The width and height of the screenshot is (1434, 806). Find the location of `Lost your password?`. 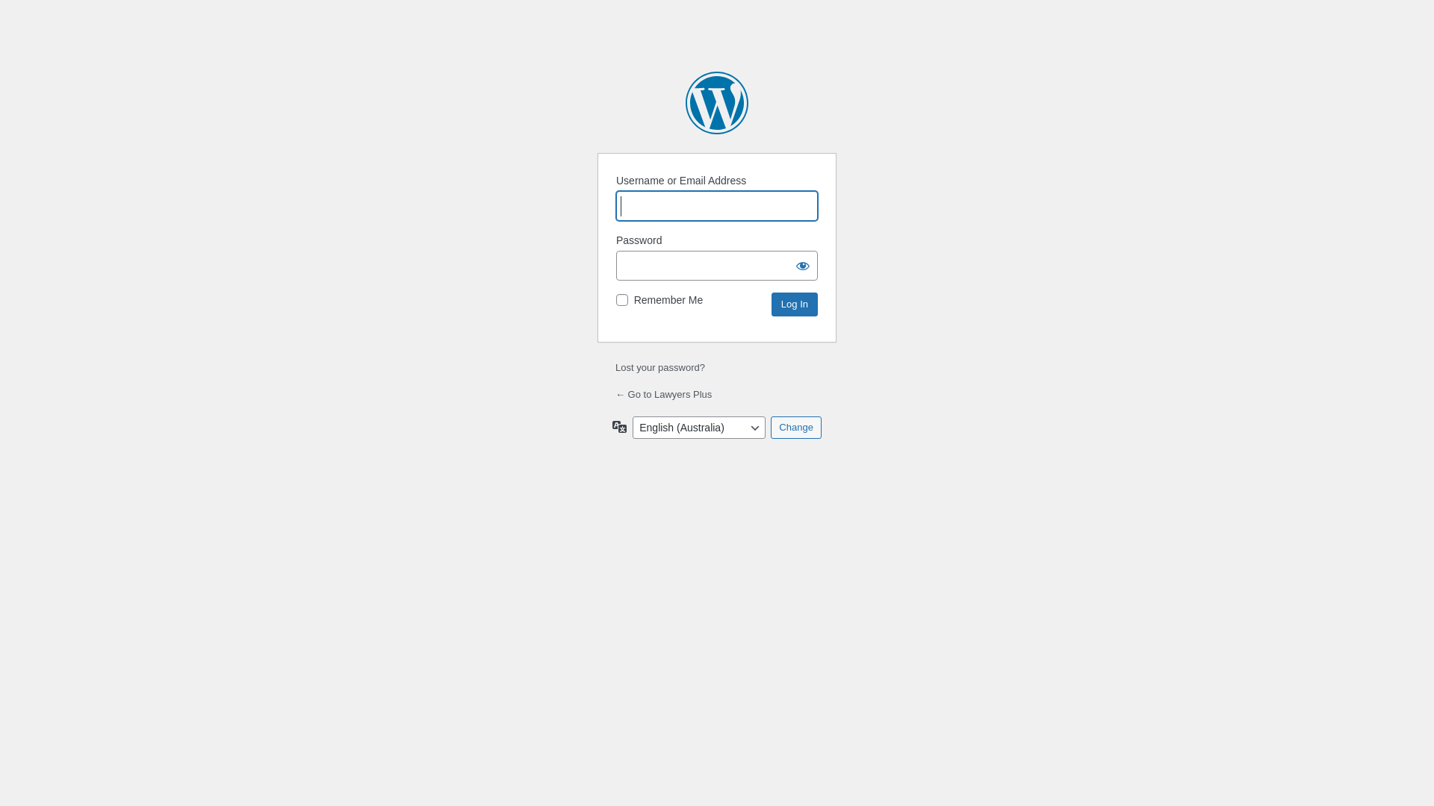

Lost your password? is located at coordinates (660, 367).